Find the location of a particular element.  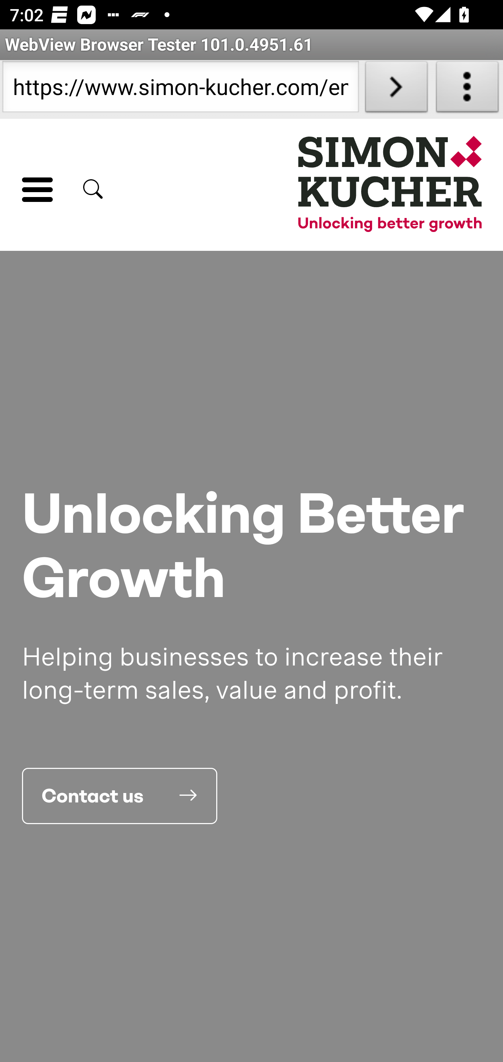

Load URL is located at coordinates (396, 89).